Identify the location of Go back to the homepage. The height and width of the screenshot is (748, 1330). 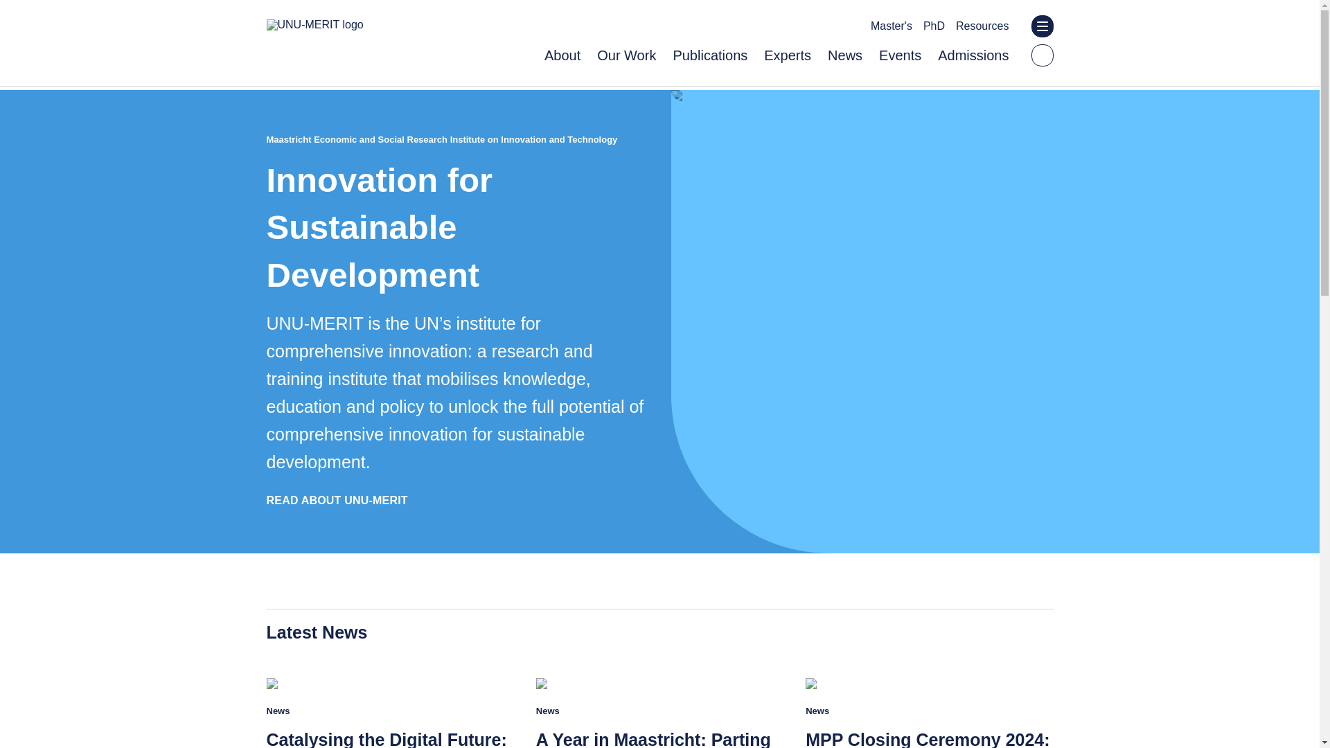
(314, 25).